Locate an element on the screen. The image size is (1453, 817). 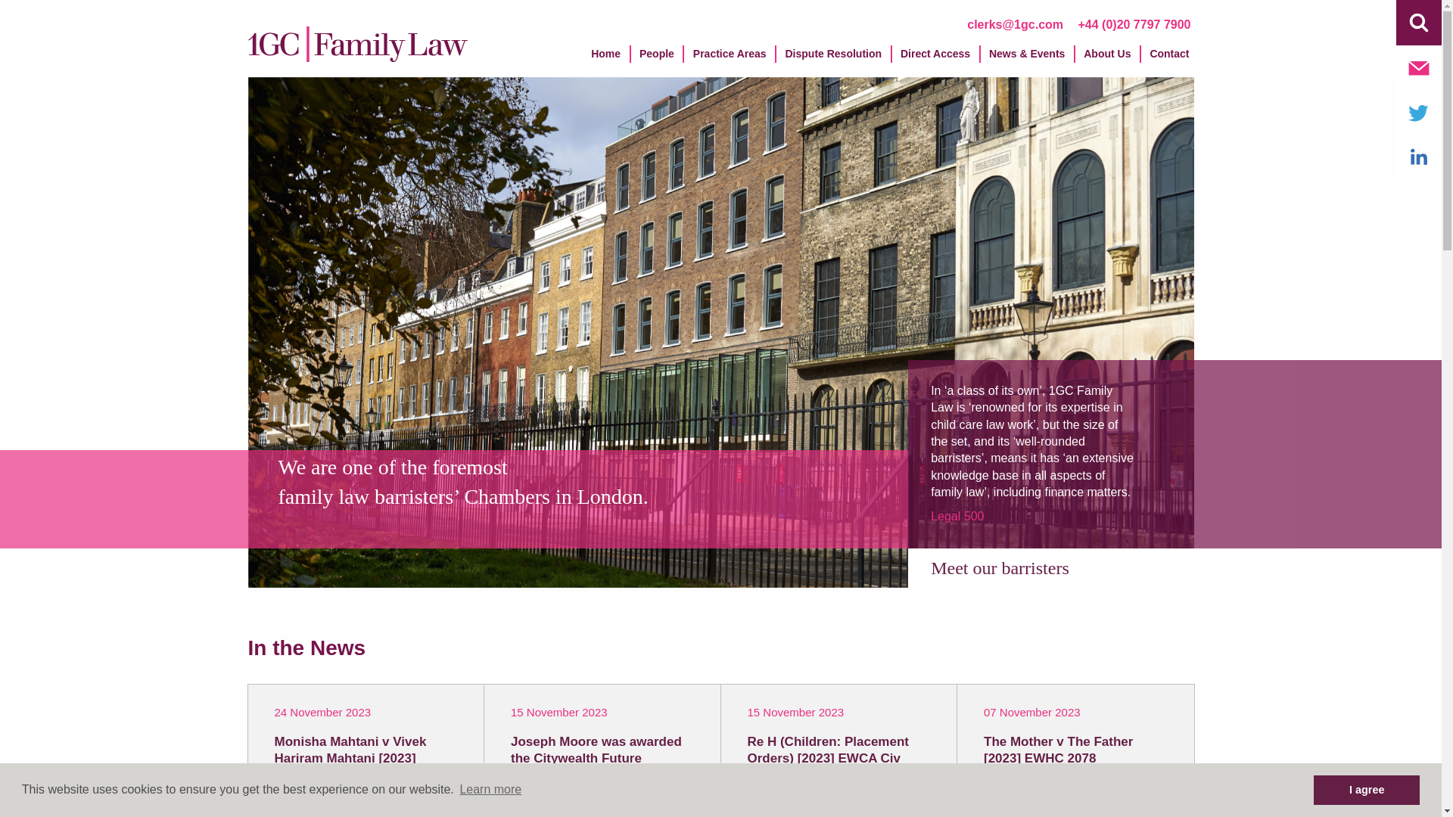
About Us is located at coordinates (1107, 59).